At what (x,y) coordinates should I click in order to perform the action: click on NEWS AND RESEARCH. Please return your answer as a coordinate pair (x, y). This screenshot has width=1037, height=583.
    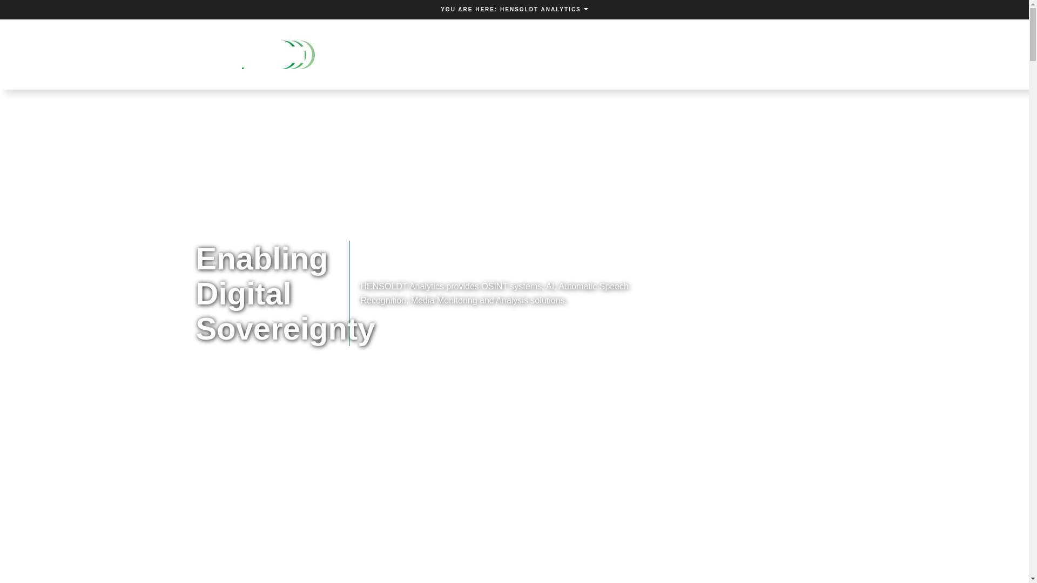
    Looking at the image, I should click on (396, 54).